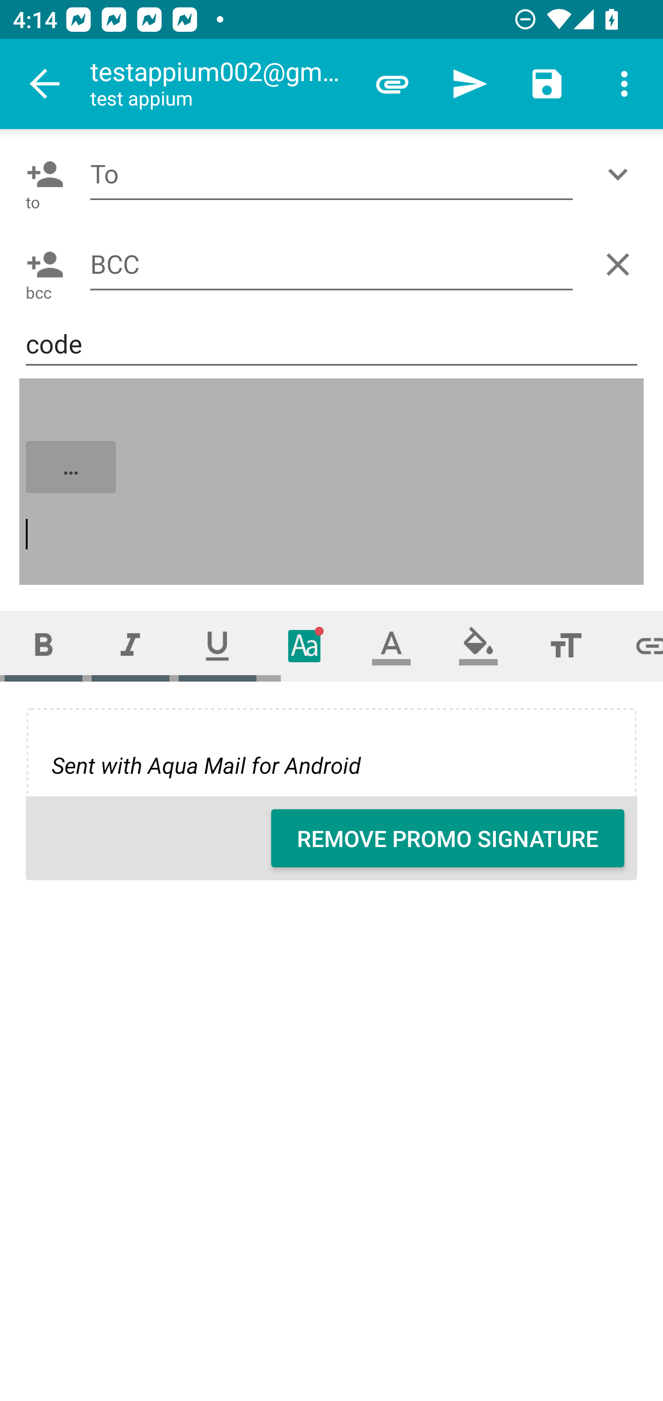 Image resolution: width=663 pixels, height=1401 pixels. Describe the element at coordinates (331, 264) in the screenshot. I see `BCC` at that location.